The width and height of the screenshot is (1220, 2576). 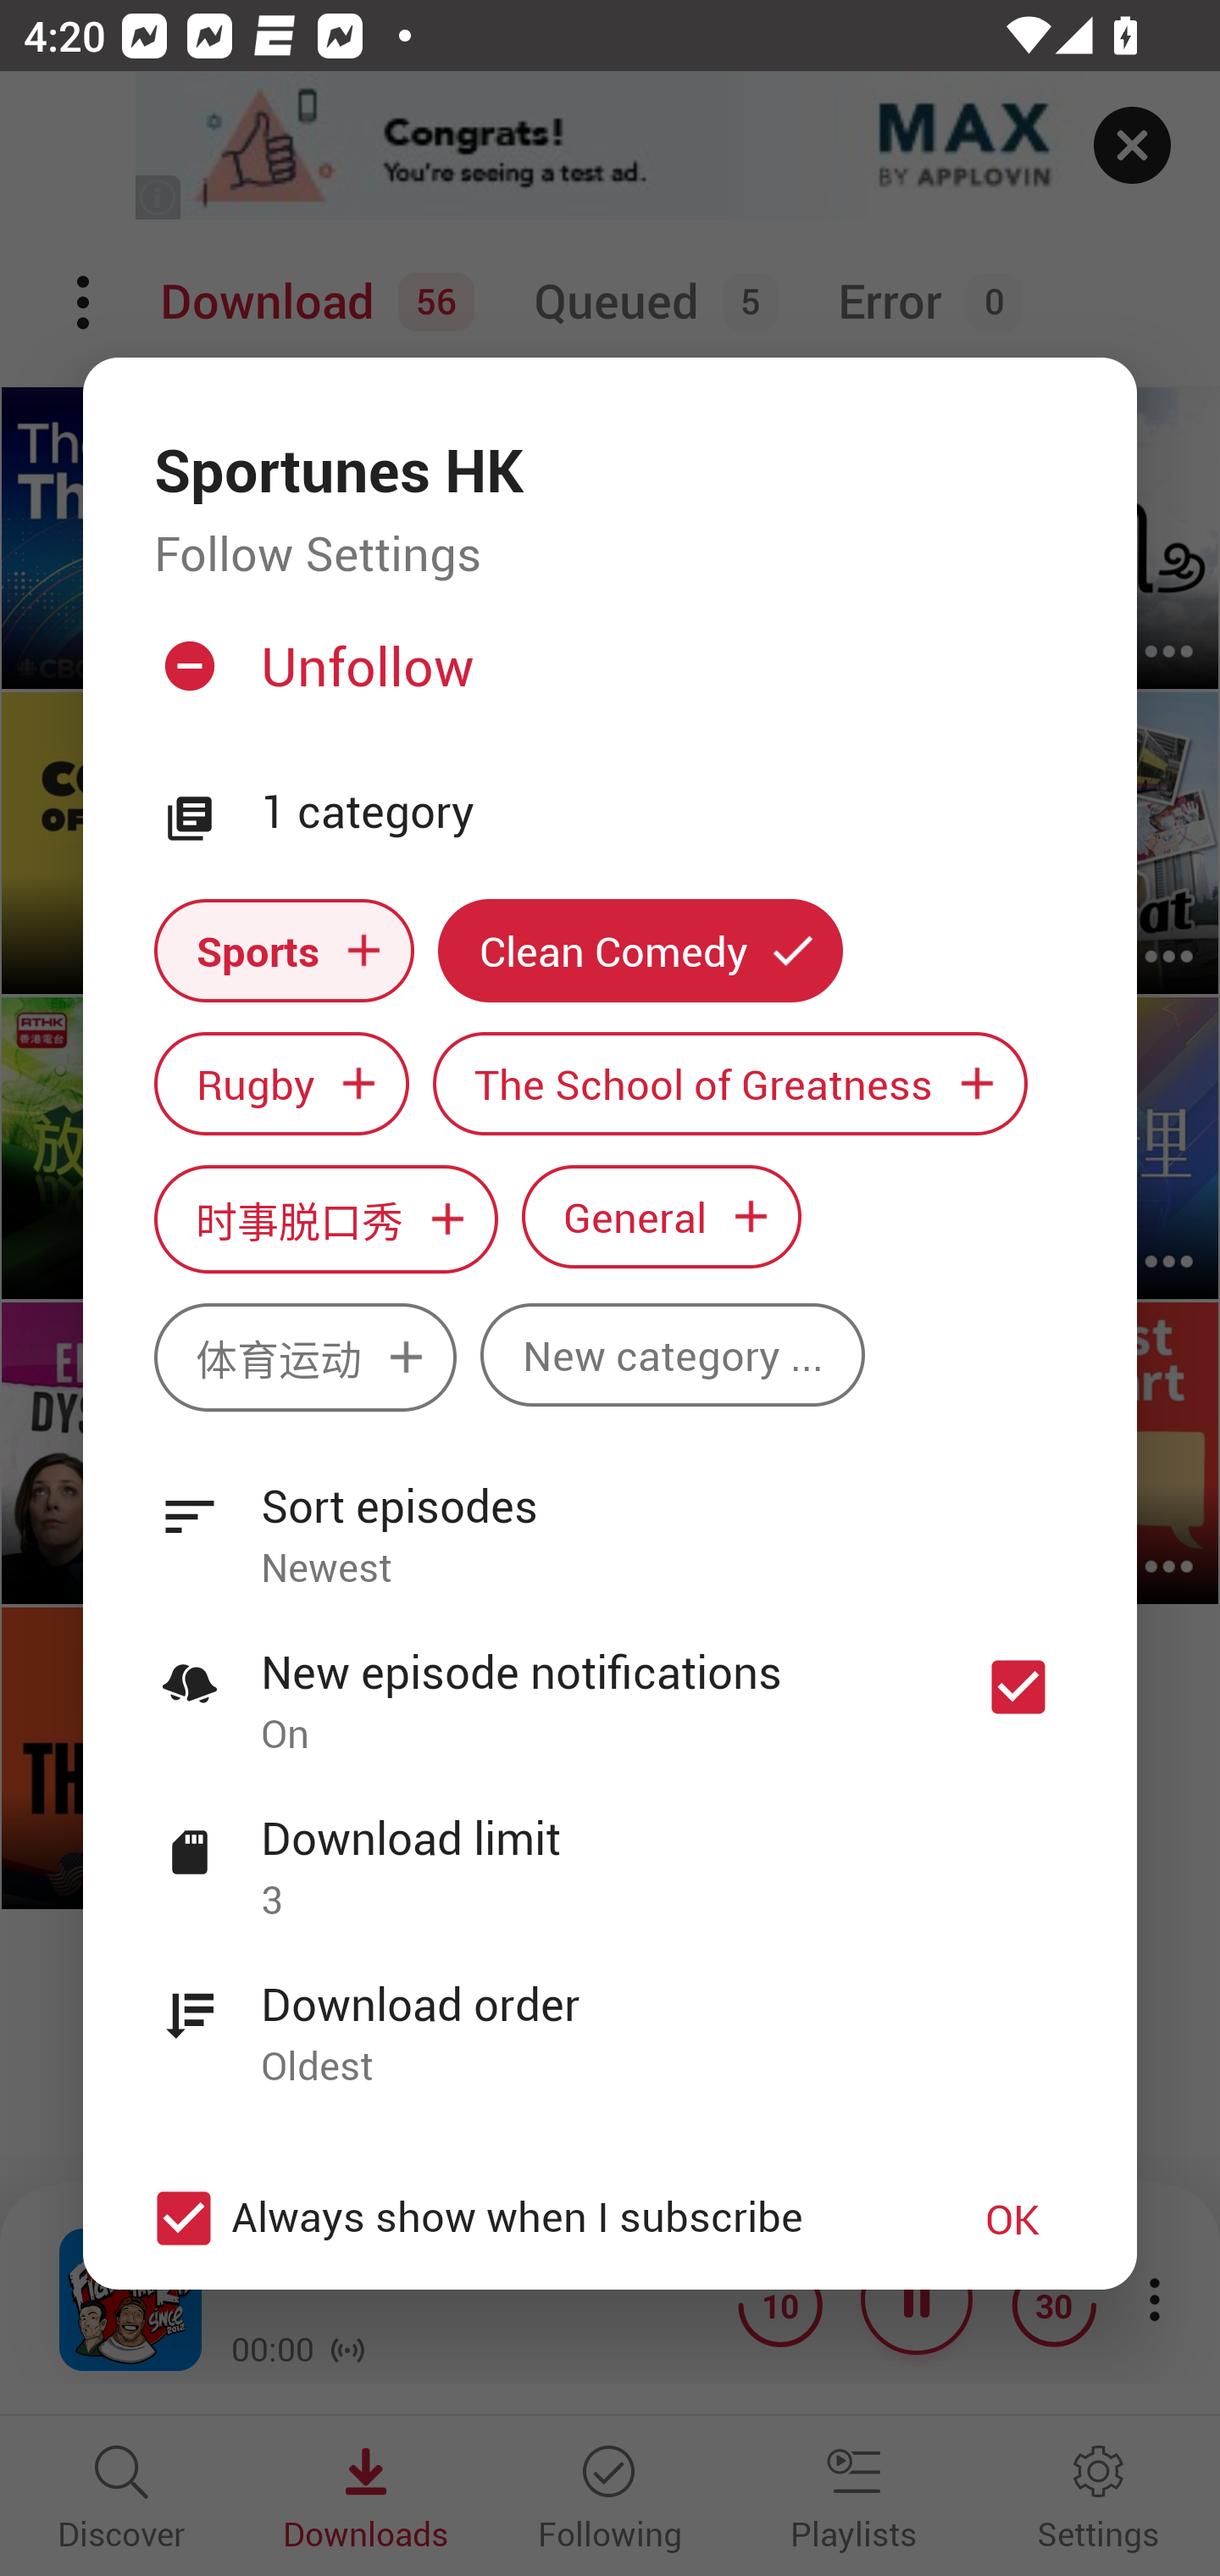 I want to click on 1 category, so click(x=663, y=813).